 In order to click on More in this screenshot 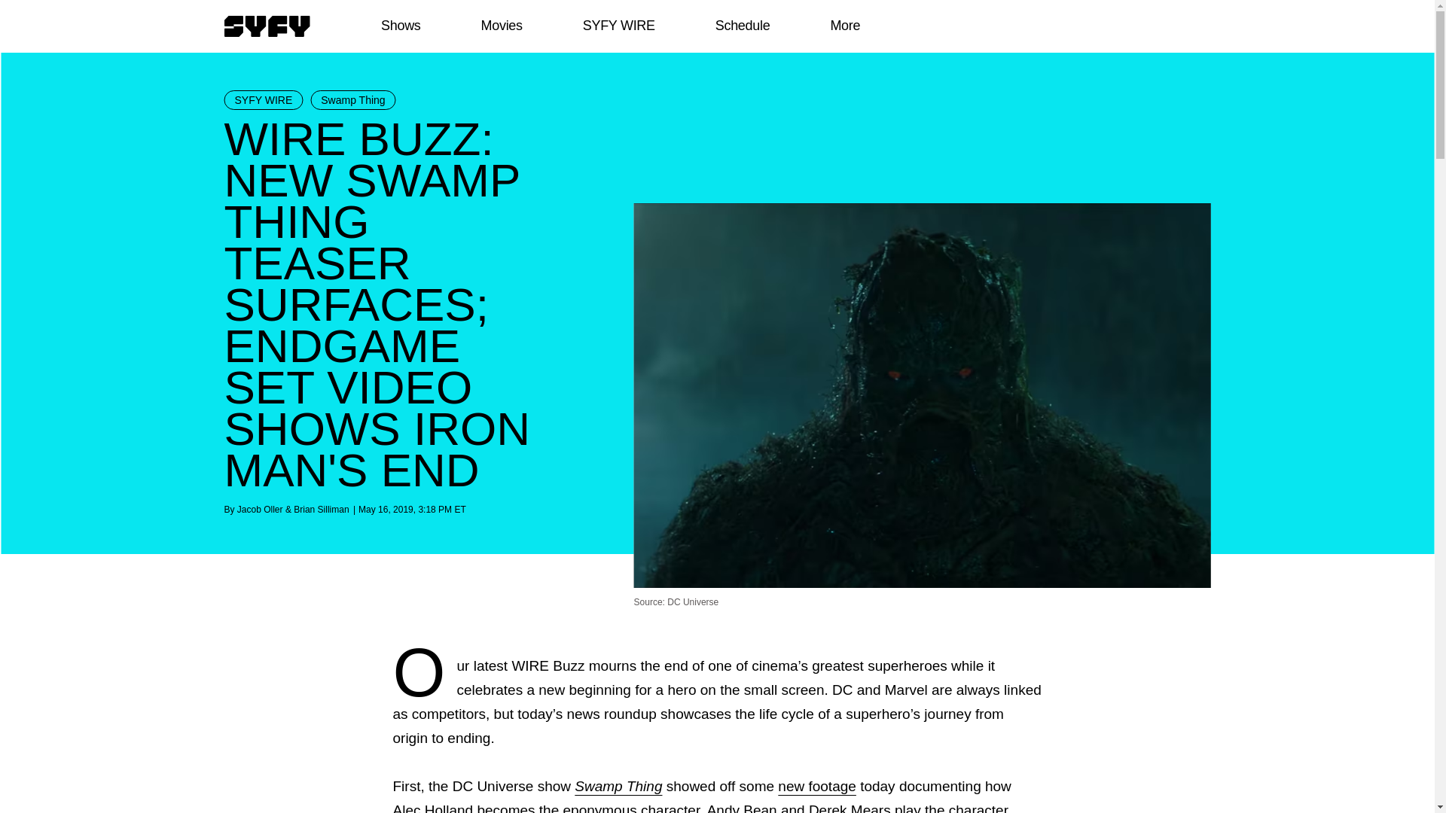, I will do `click(845, 26)`.